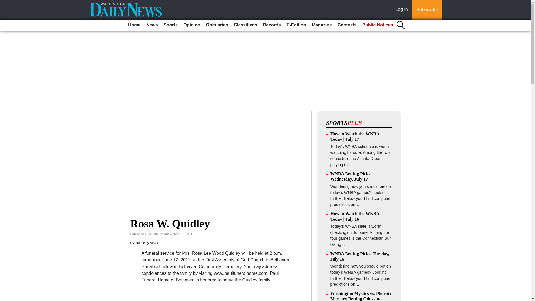 The image size is (535, 301). I want to click on The Daily News, so click(147, 243).